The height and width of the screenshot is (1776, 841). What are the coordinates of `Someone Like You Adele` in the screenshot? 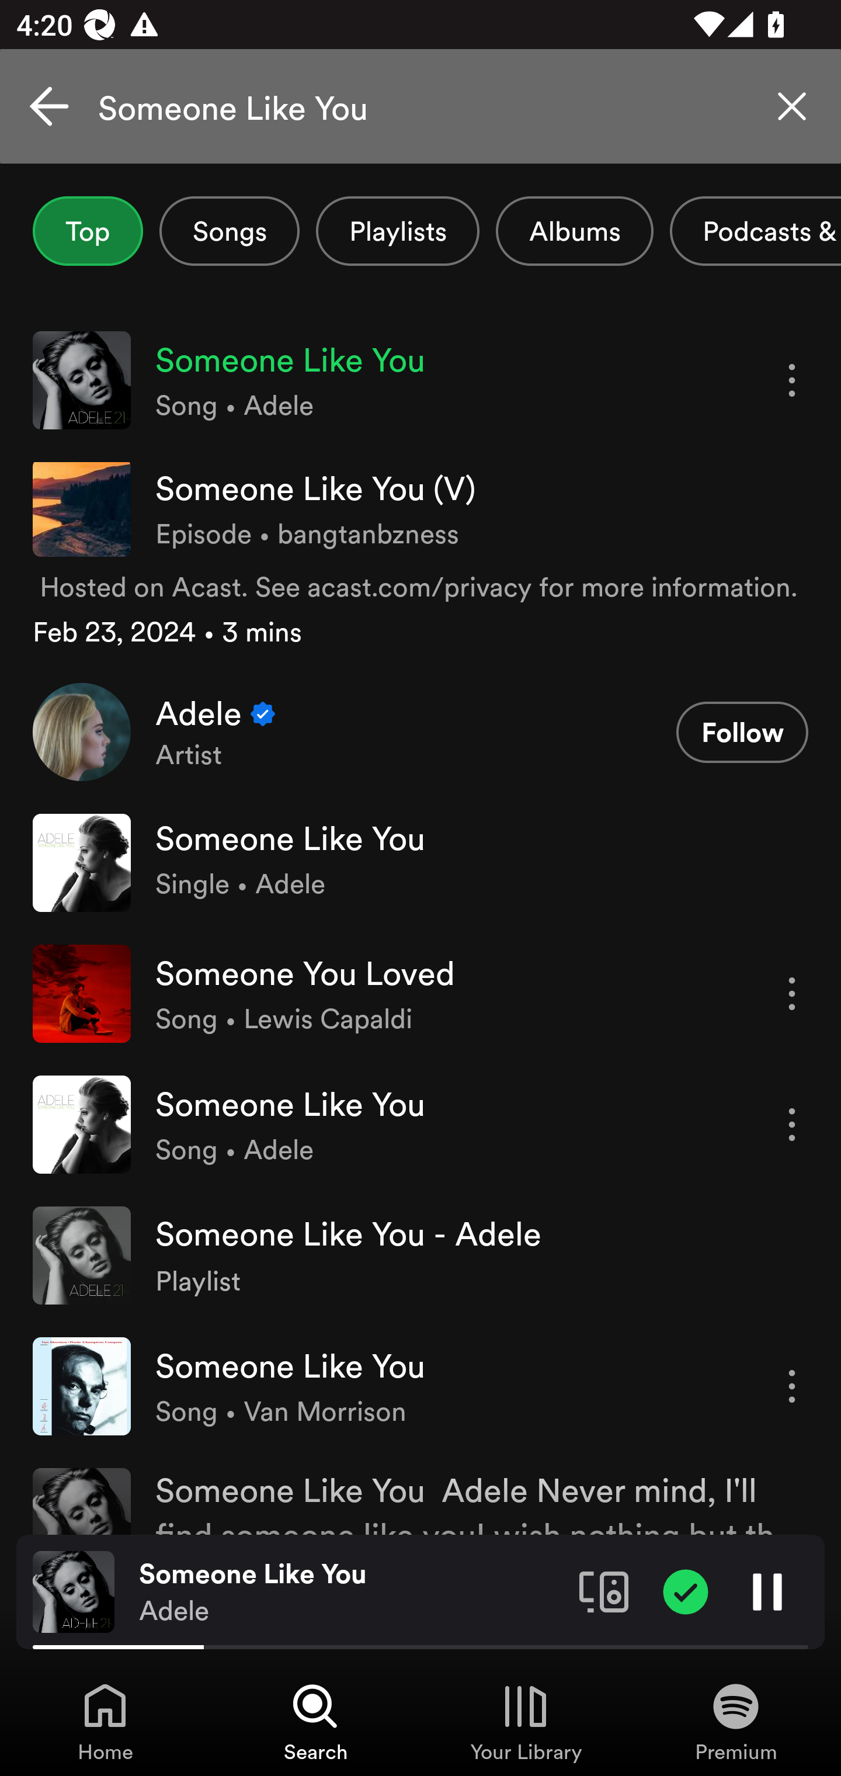 It's located at (350, 1592).